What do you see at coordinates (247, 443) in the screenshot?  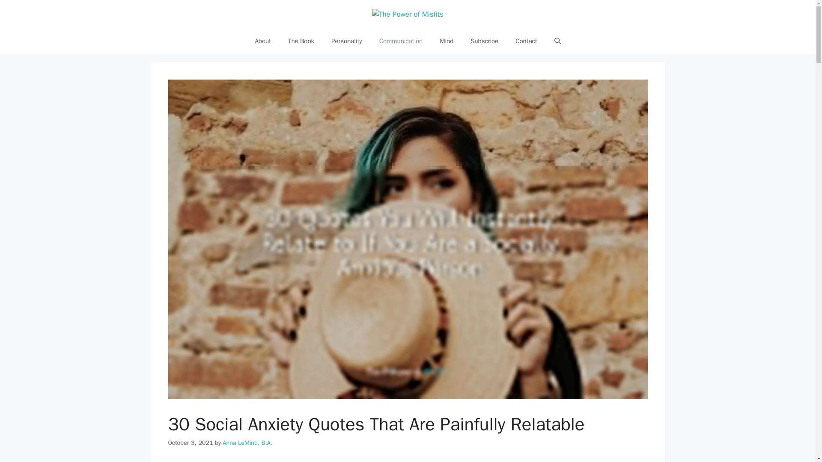 I see `Anna LeMind, B.A.` at bounding box center [247, 443].